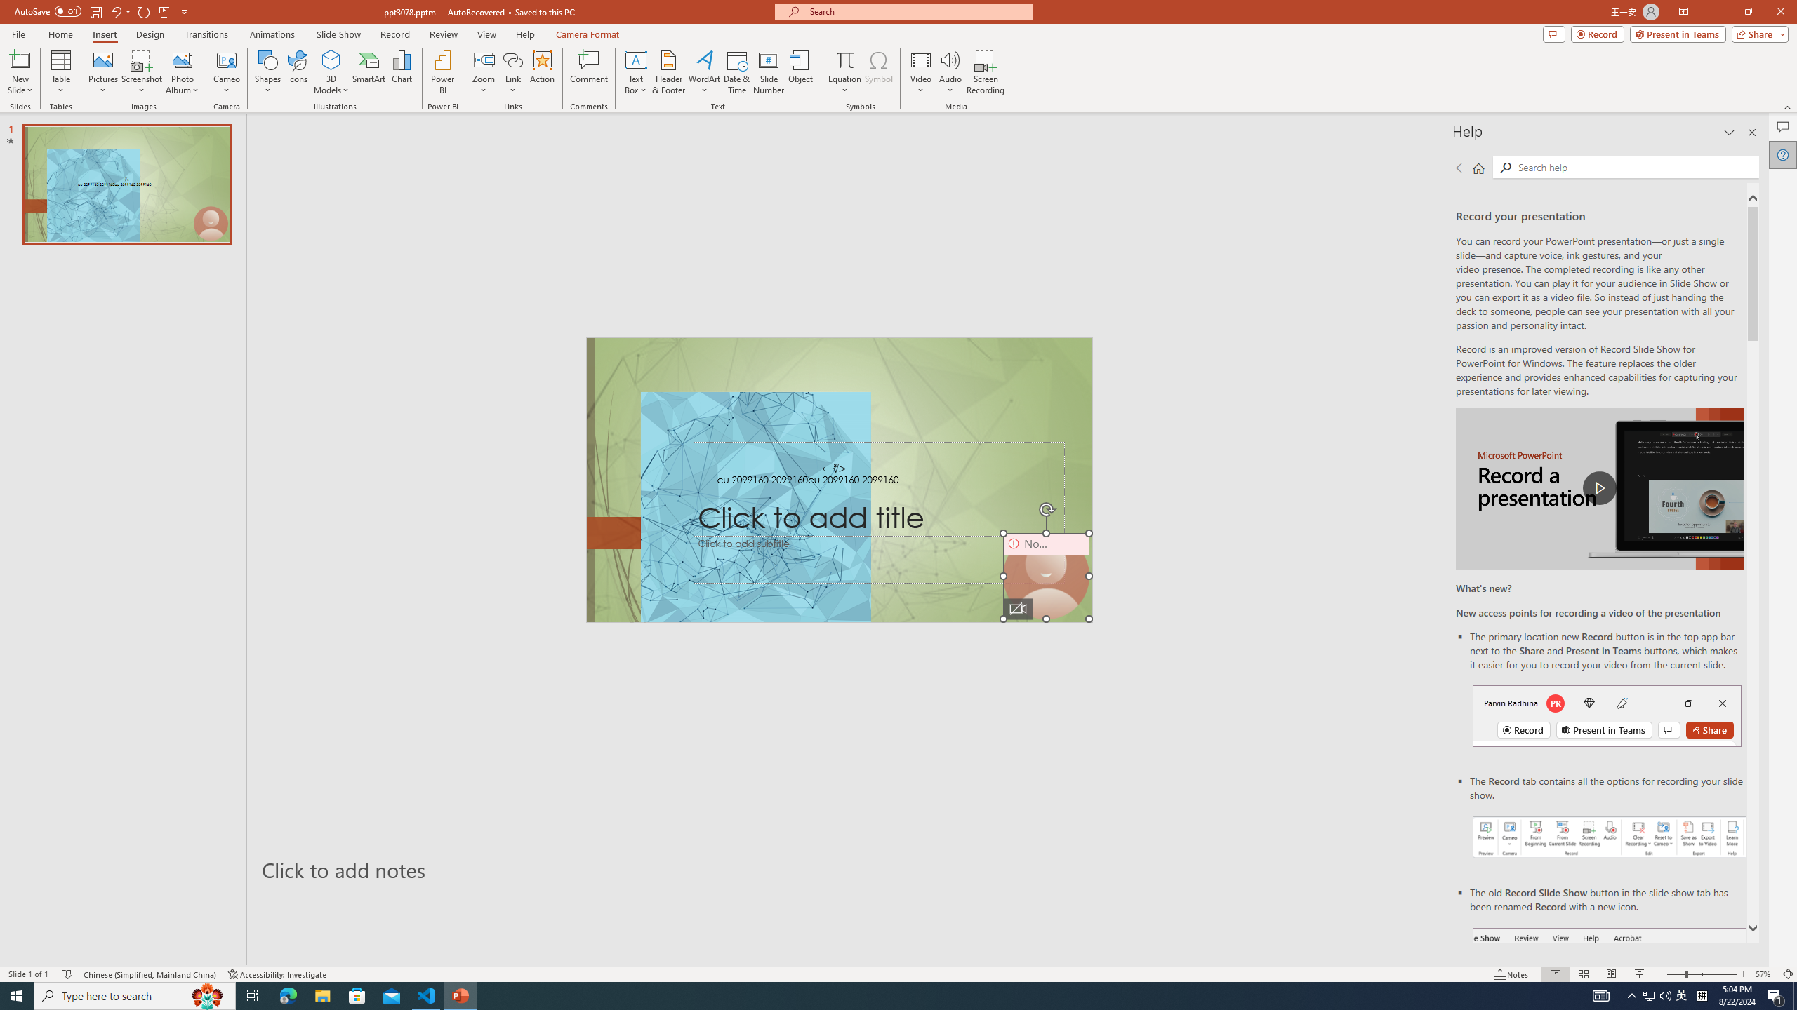  I want to click on TextBox 7, so click(834, 469).